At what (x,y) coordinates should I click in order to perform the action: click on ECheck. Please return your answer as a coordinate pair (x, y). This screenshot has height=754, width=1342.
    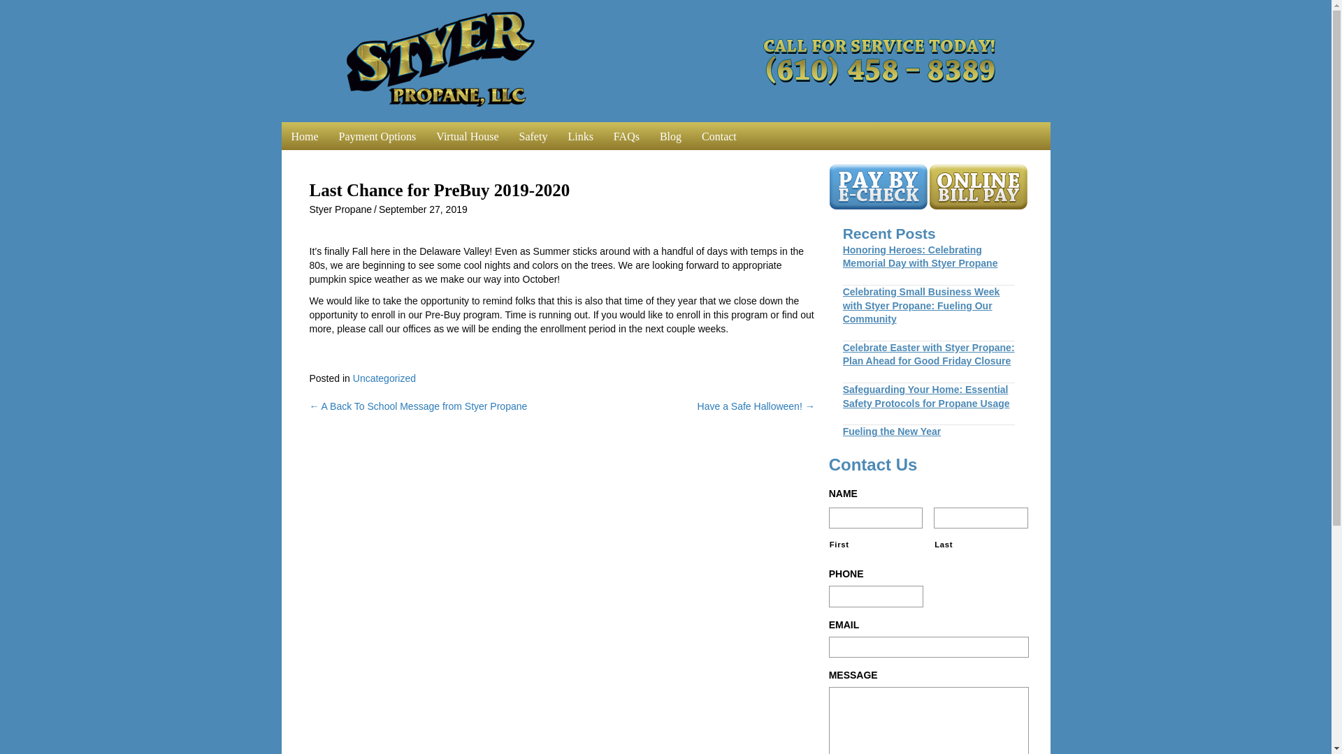
    Looking at the image, I should click on (878, 186).